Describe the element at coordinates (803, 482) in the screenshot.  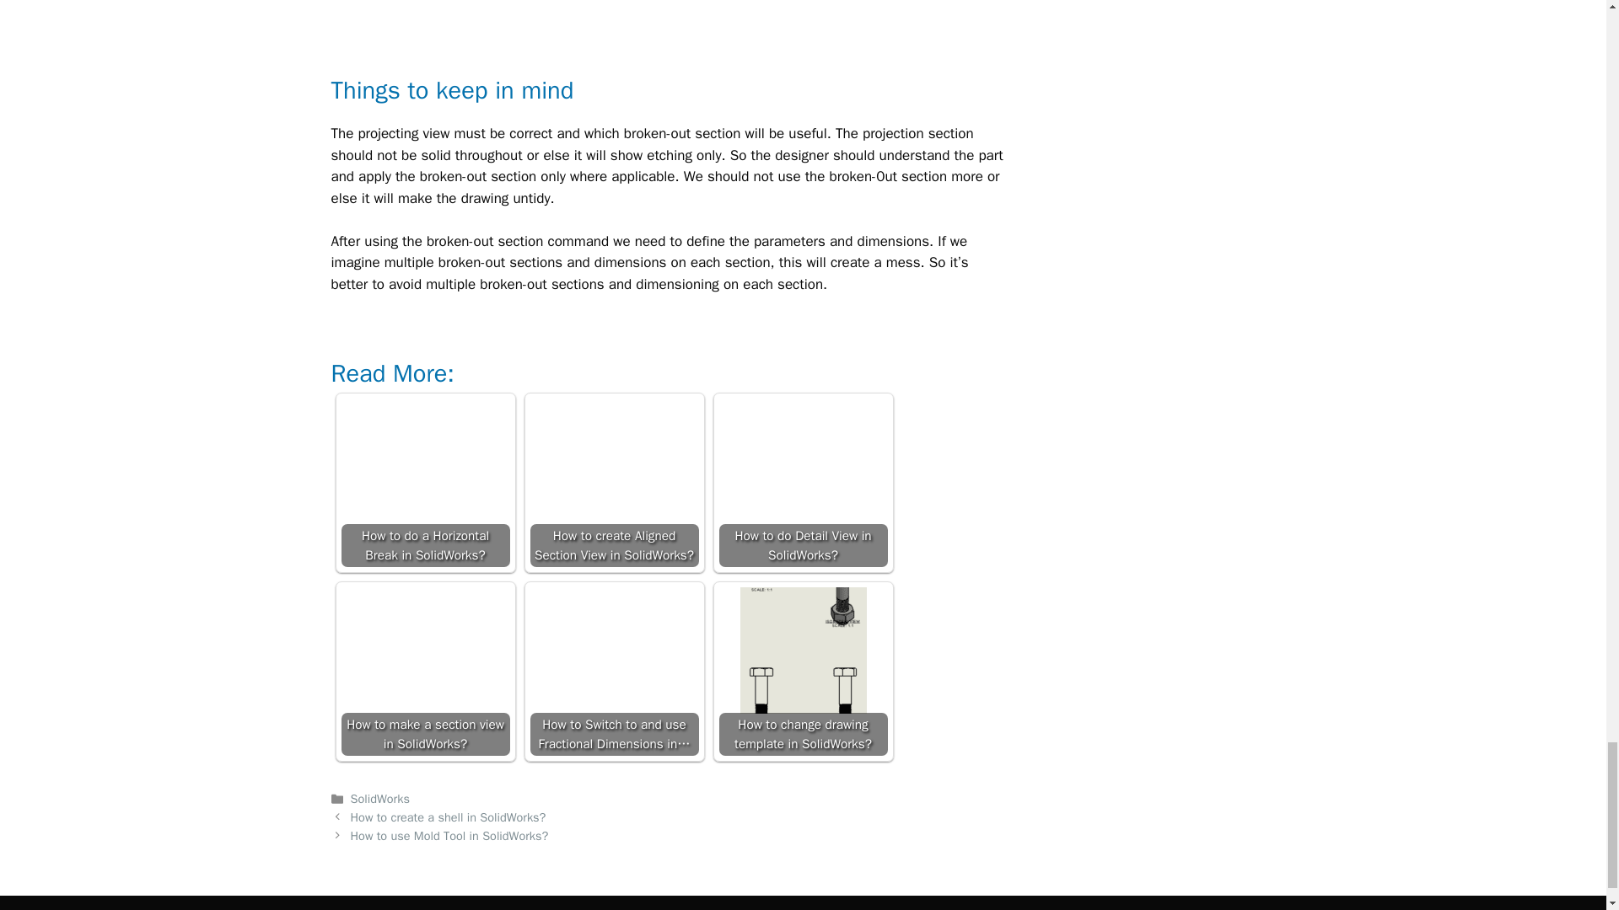
I see `How to do Detail View in SolidWorks?` at that location.